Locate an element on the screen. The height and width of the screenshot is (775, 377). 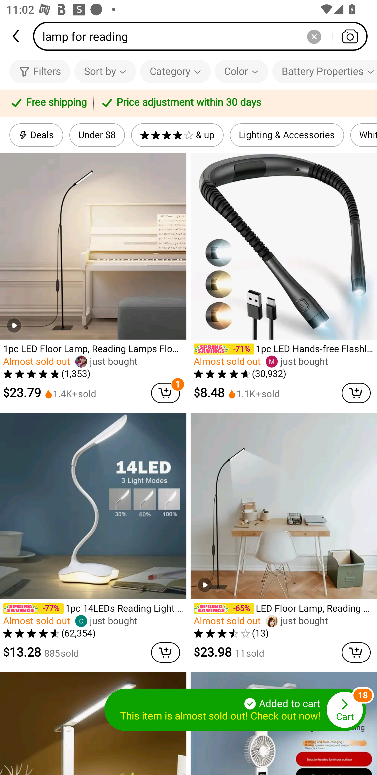
& up is located at coordinates (177, 135).